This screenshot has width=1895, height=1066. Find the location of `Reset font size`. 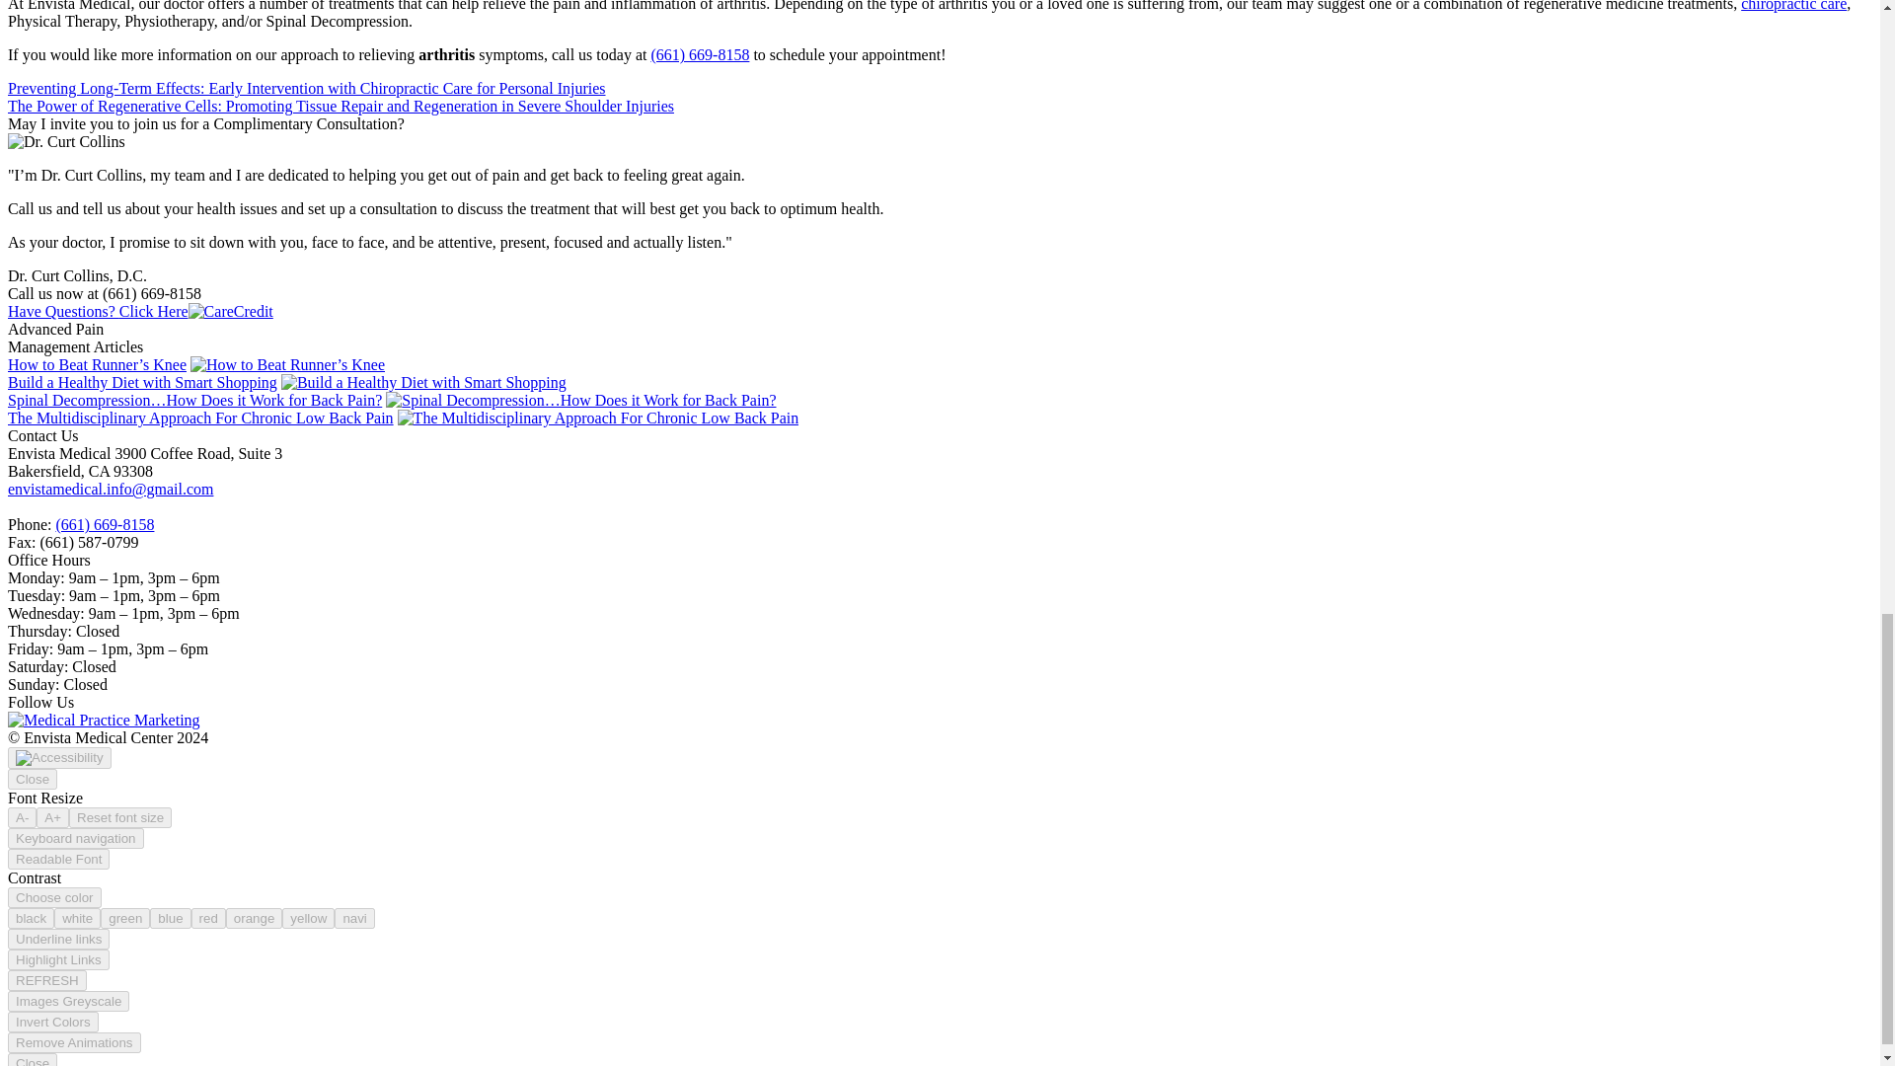

Reset font size is located at coordinates (120, 817).